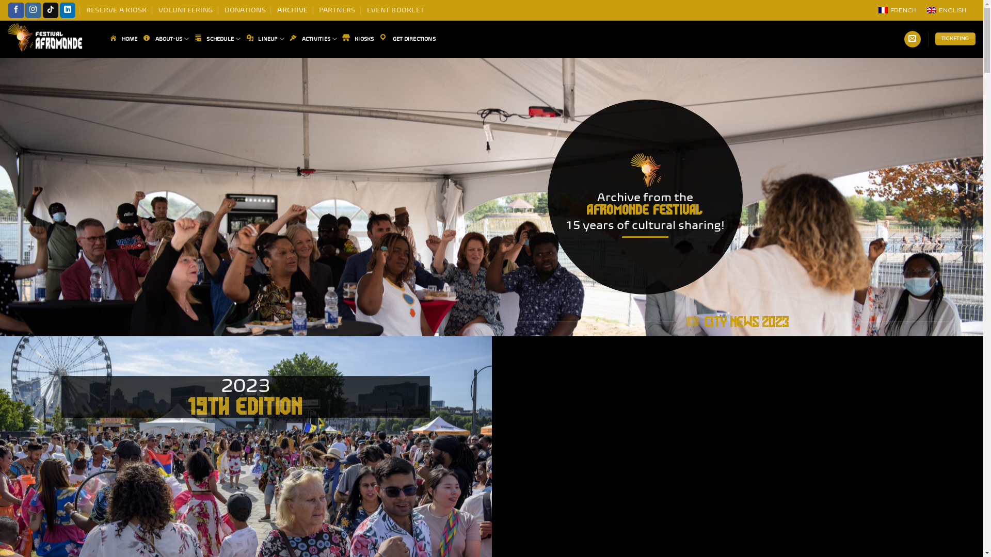 The height and width of the screenshot is (557, 991). I want to click on HOME, so click(124, 39).